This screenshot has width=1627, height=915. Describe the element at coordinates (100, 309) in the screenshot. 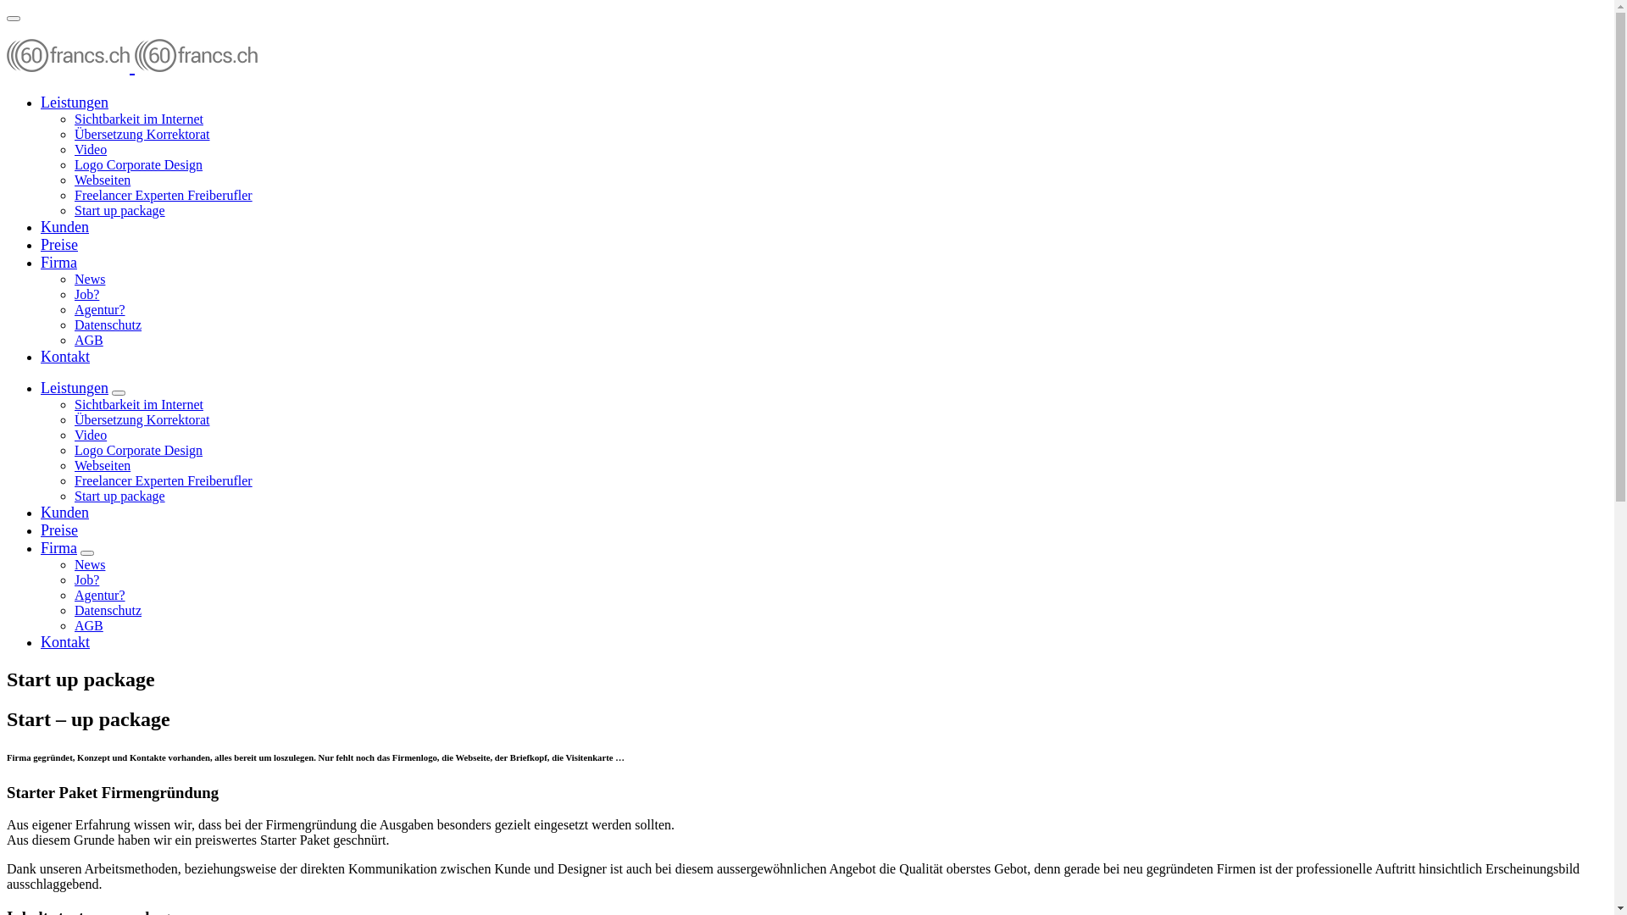

I see `Agentur?` at that location.